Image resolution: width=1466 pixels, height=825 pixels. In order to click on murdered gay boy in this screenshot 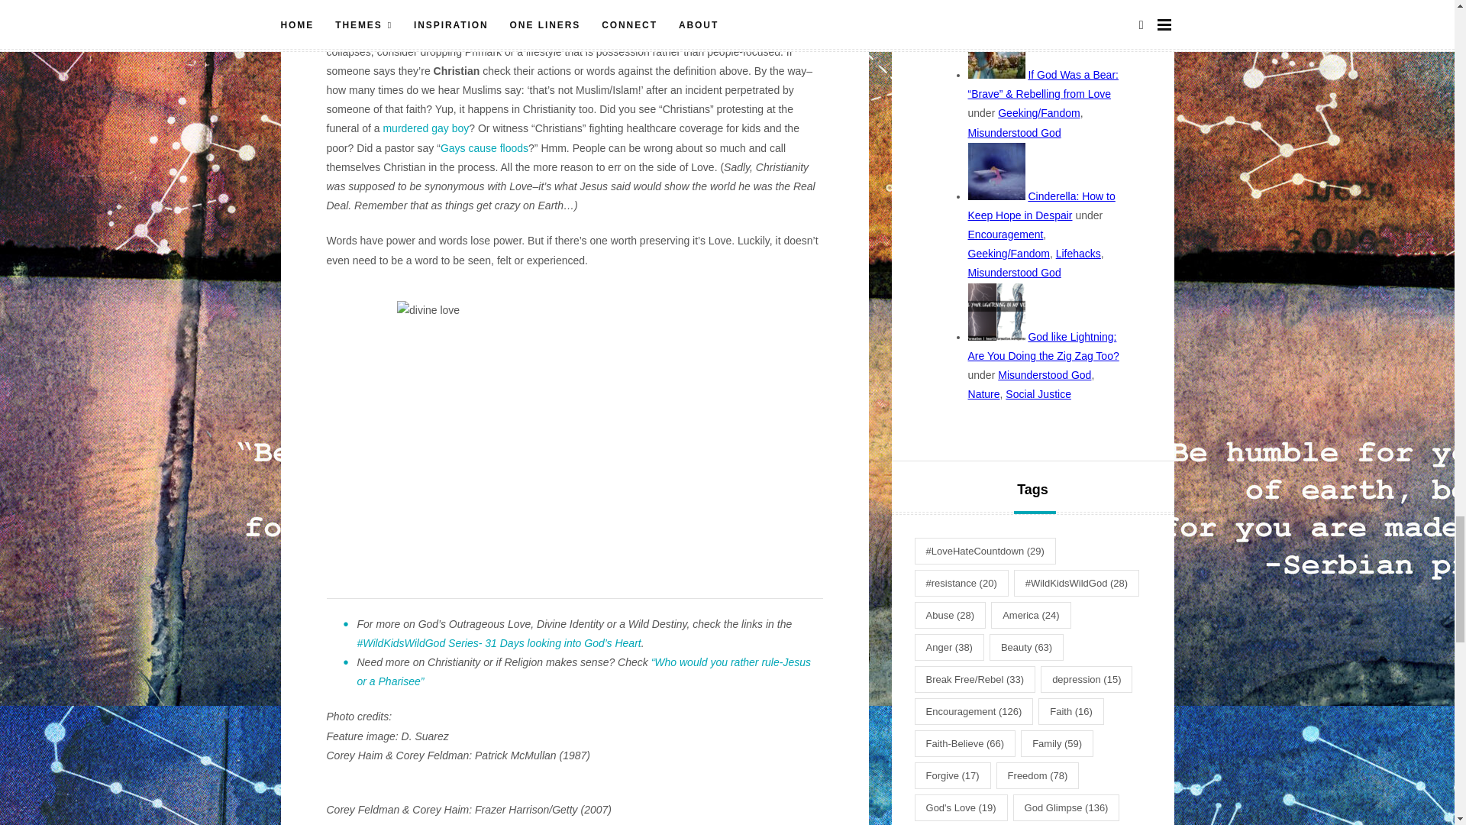, I will do `click(426, 128)`.